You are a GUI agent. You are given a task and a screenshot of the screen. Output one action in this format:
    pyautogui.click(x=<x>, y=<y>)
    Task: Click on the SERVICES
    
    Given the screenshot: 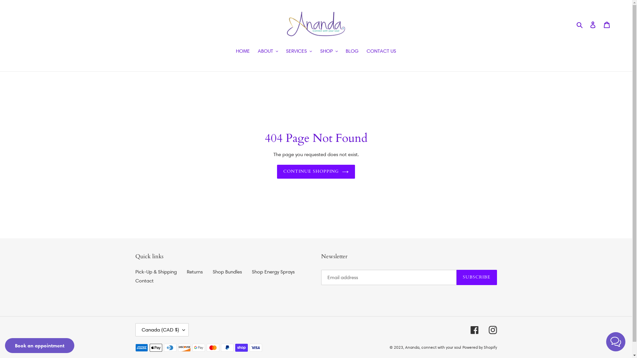 What is the action you would take?
    pyautogui.click(x=299, y=51)
    